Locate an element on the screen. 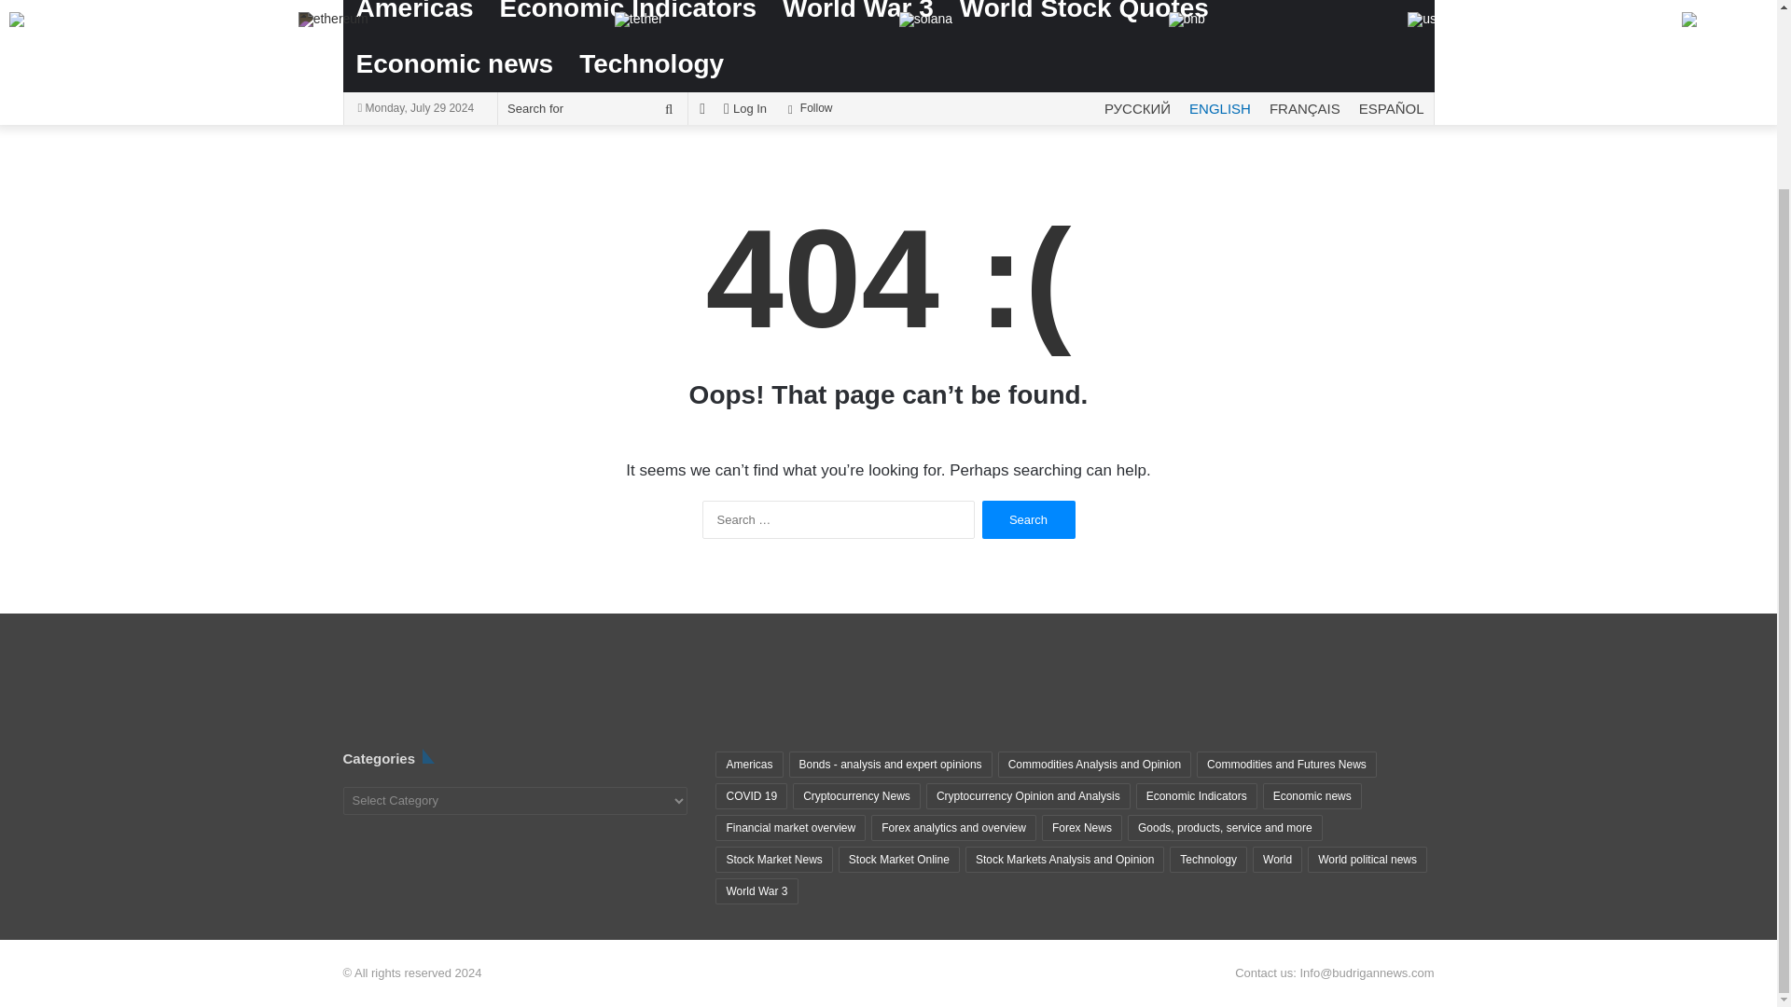 The image size is (1791, 1007). Search is located at coordinates (1028, 518).